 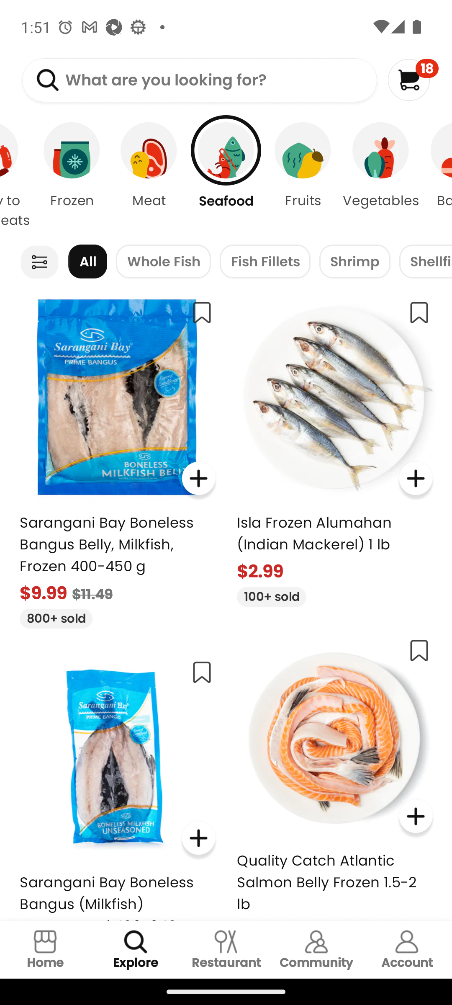 What do you see at coordinates (381, 176) in the screenshot?
I see `Vegetables` at bounding box center [381, 176].